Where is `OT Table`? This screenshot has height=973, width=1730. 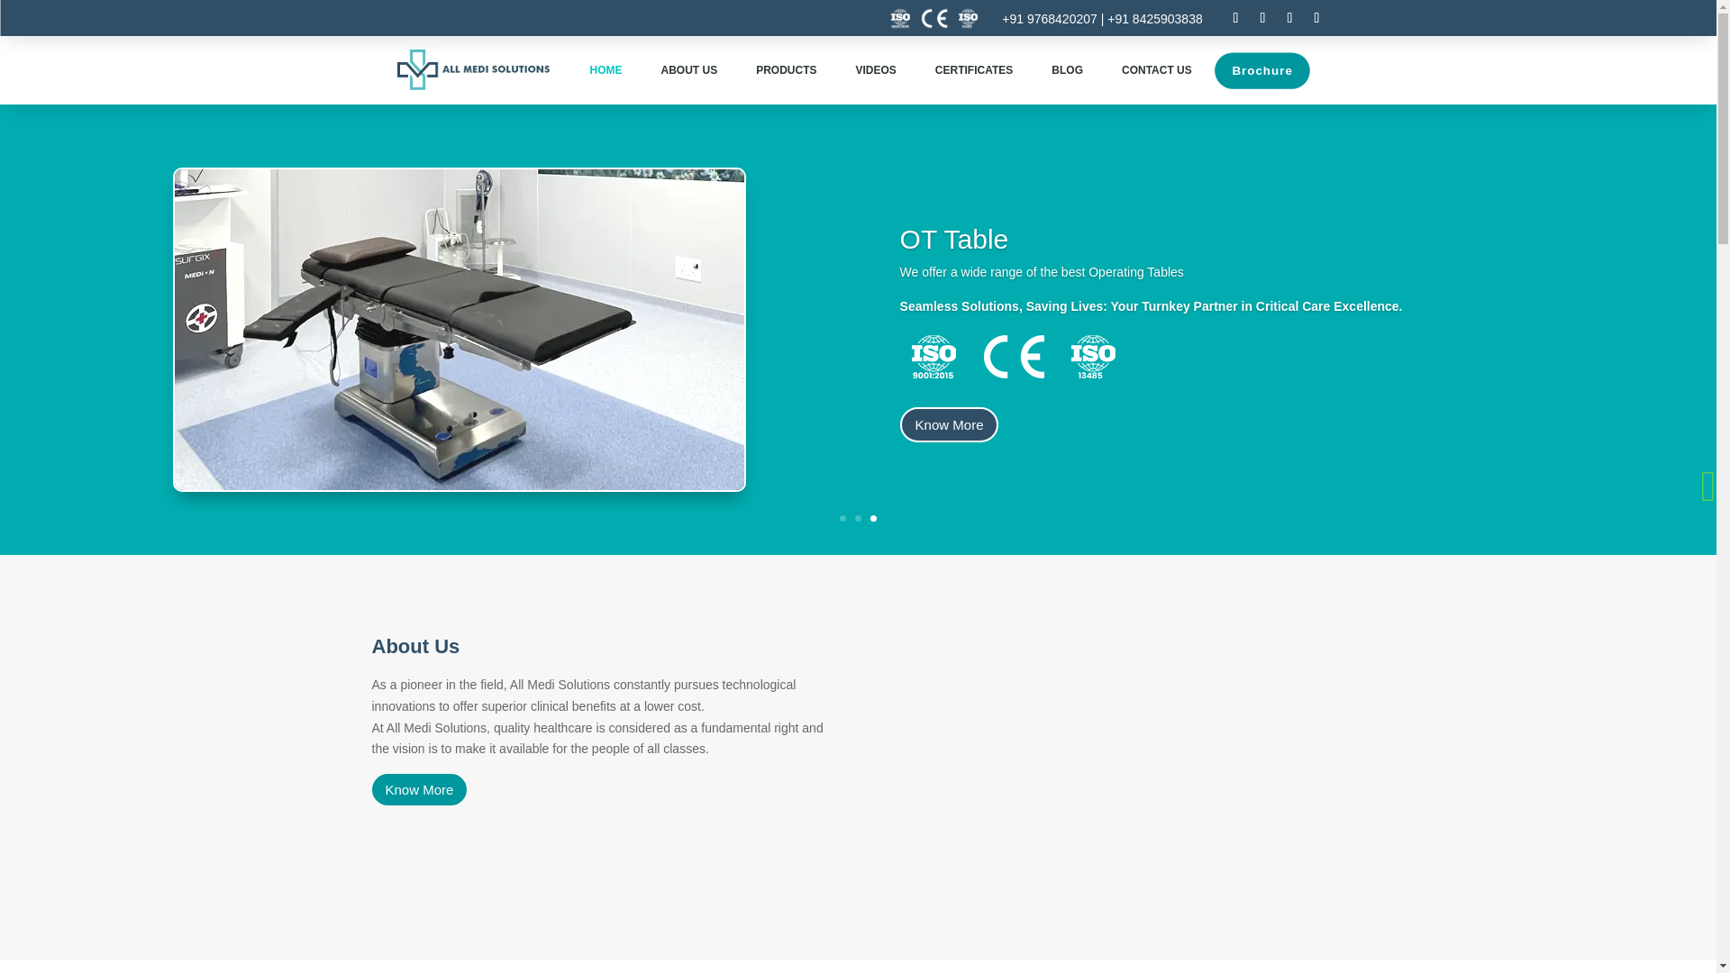 OT Table is located at coordinates (953, 241).